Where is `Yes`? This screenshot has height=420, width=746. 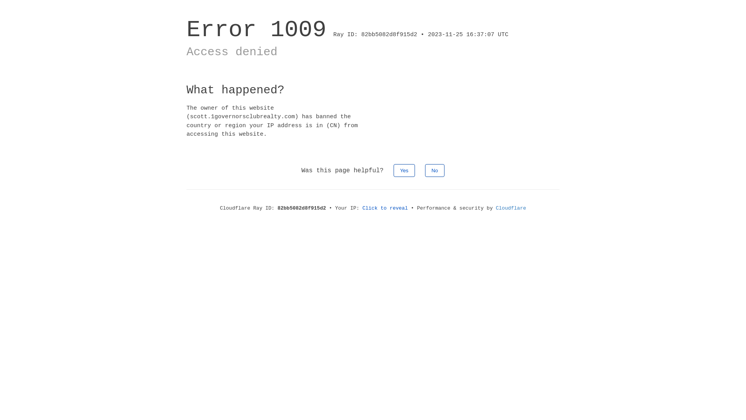 Yes is located at coordinates (404, 170).